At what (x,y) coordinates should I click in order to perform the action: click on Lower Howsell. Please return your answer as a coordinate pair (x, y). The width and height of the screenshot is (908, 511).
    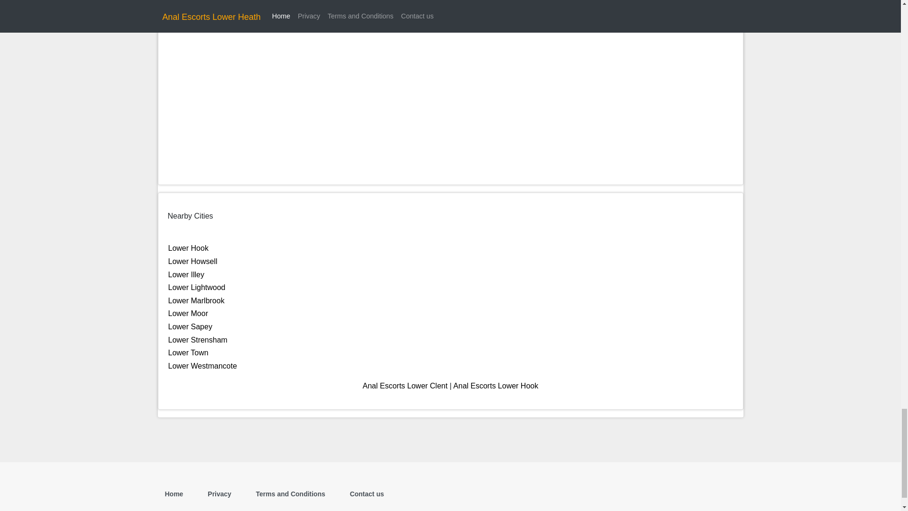
    Looking at the image, I should click on (193, 261).